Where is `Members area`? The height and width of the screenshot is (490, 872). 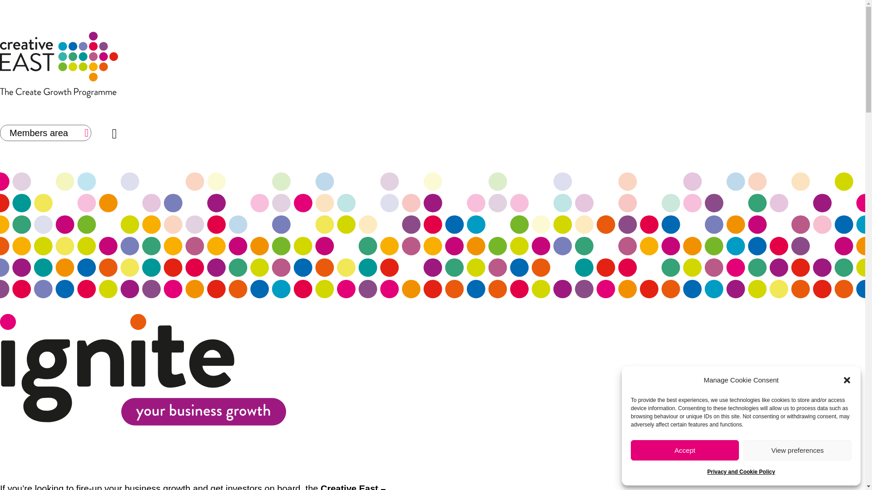 Members area is located at coordinates (45, 132).